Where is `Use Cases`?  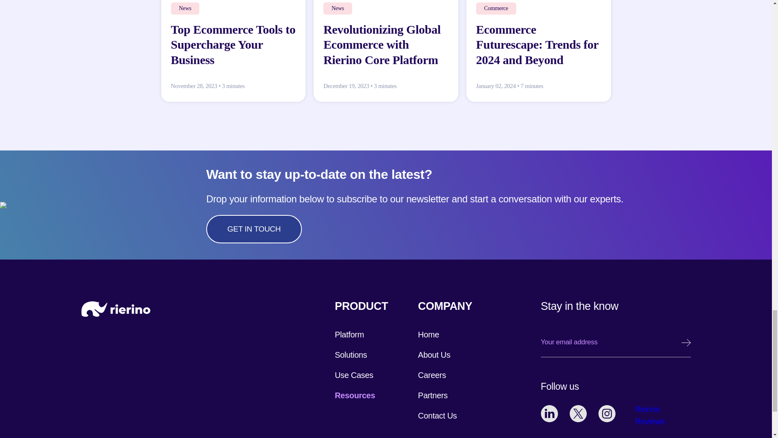 Use Cases is located at coordinates (354, 375).